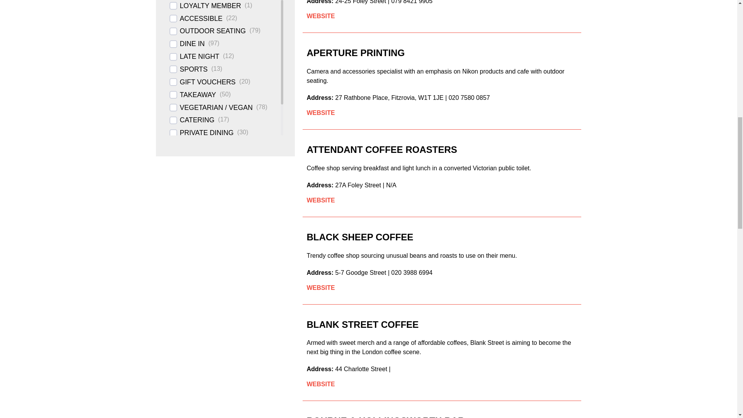  I want to click on TAKEAWAY, so click(198, 95).